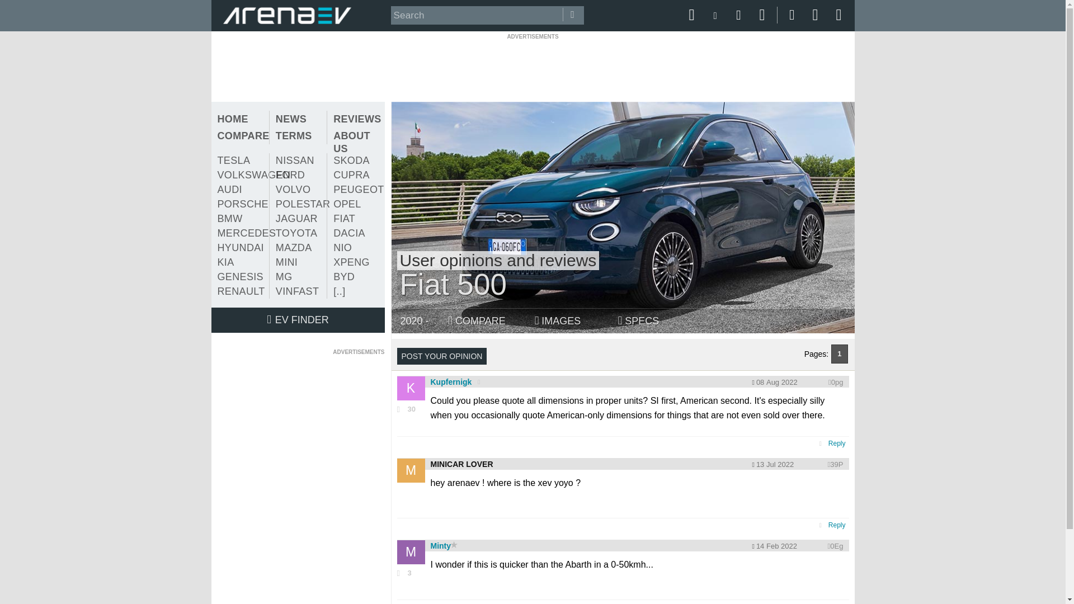  Describe the element at coordinates (241, 262) in the screenshot. I see `KIA` at that location.